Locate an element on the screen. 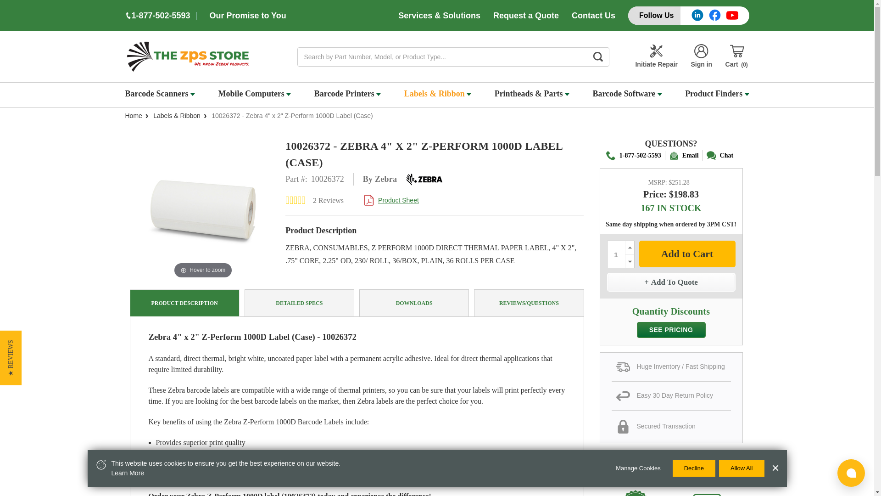  Request a Quote is located at coordinates (526, 16).